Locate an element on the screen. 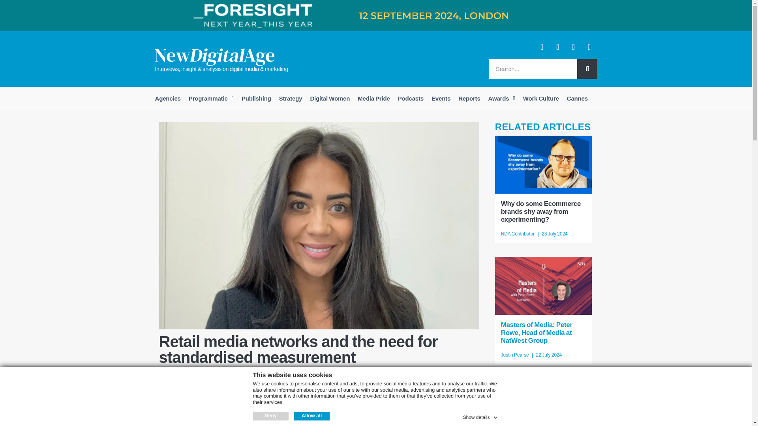 Image resolution: width=758 pixels, height=426 pixels. Allow all is located at coordinates (311, 416).